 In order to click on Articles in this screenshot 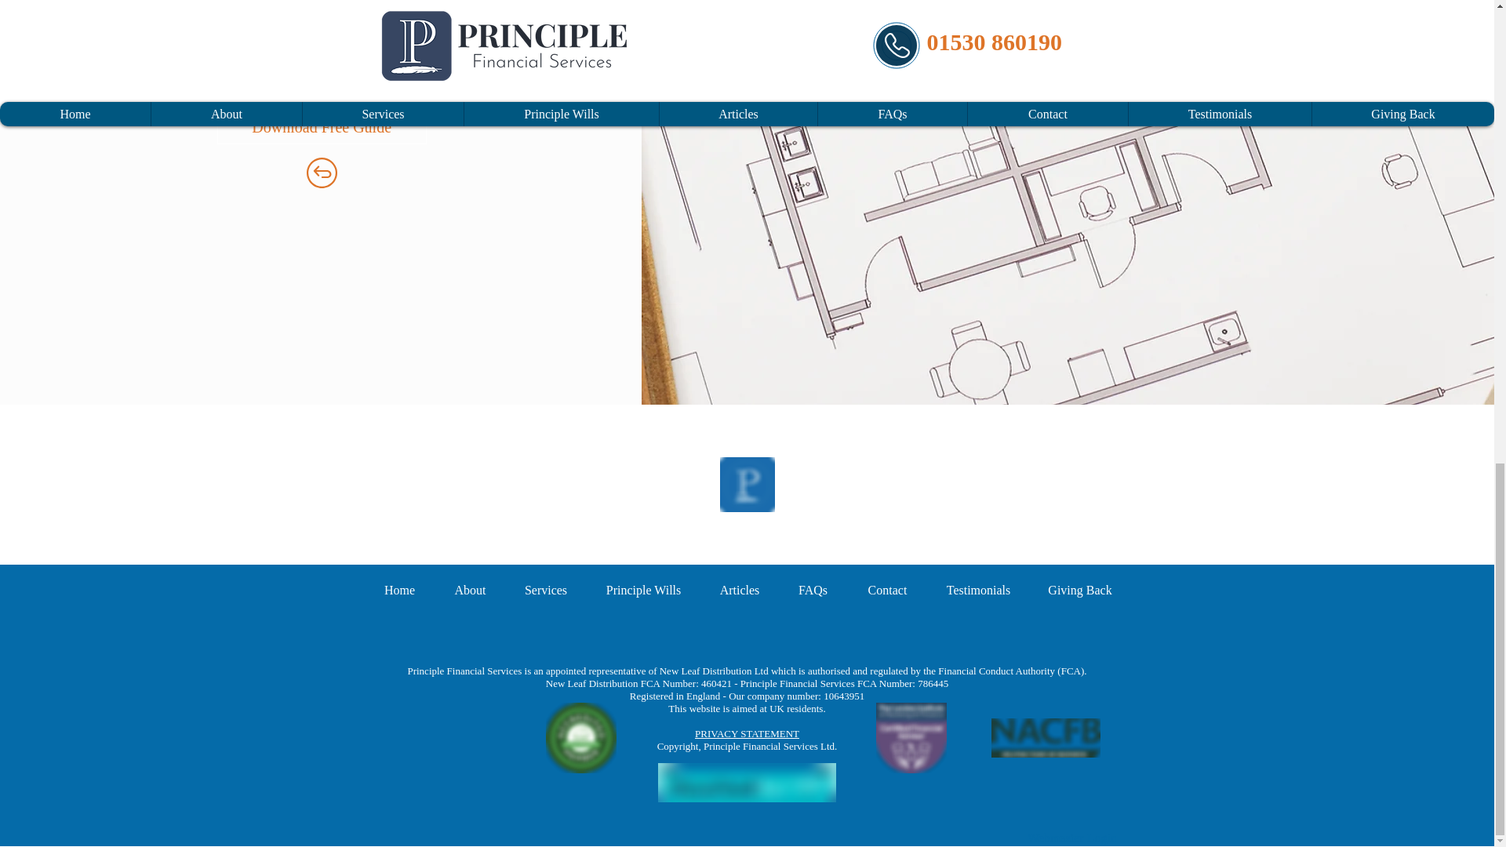, I will do `click(740, 590)`.